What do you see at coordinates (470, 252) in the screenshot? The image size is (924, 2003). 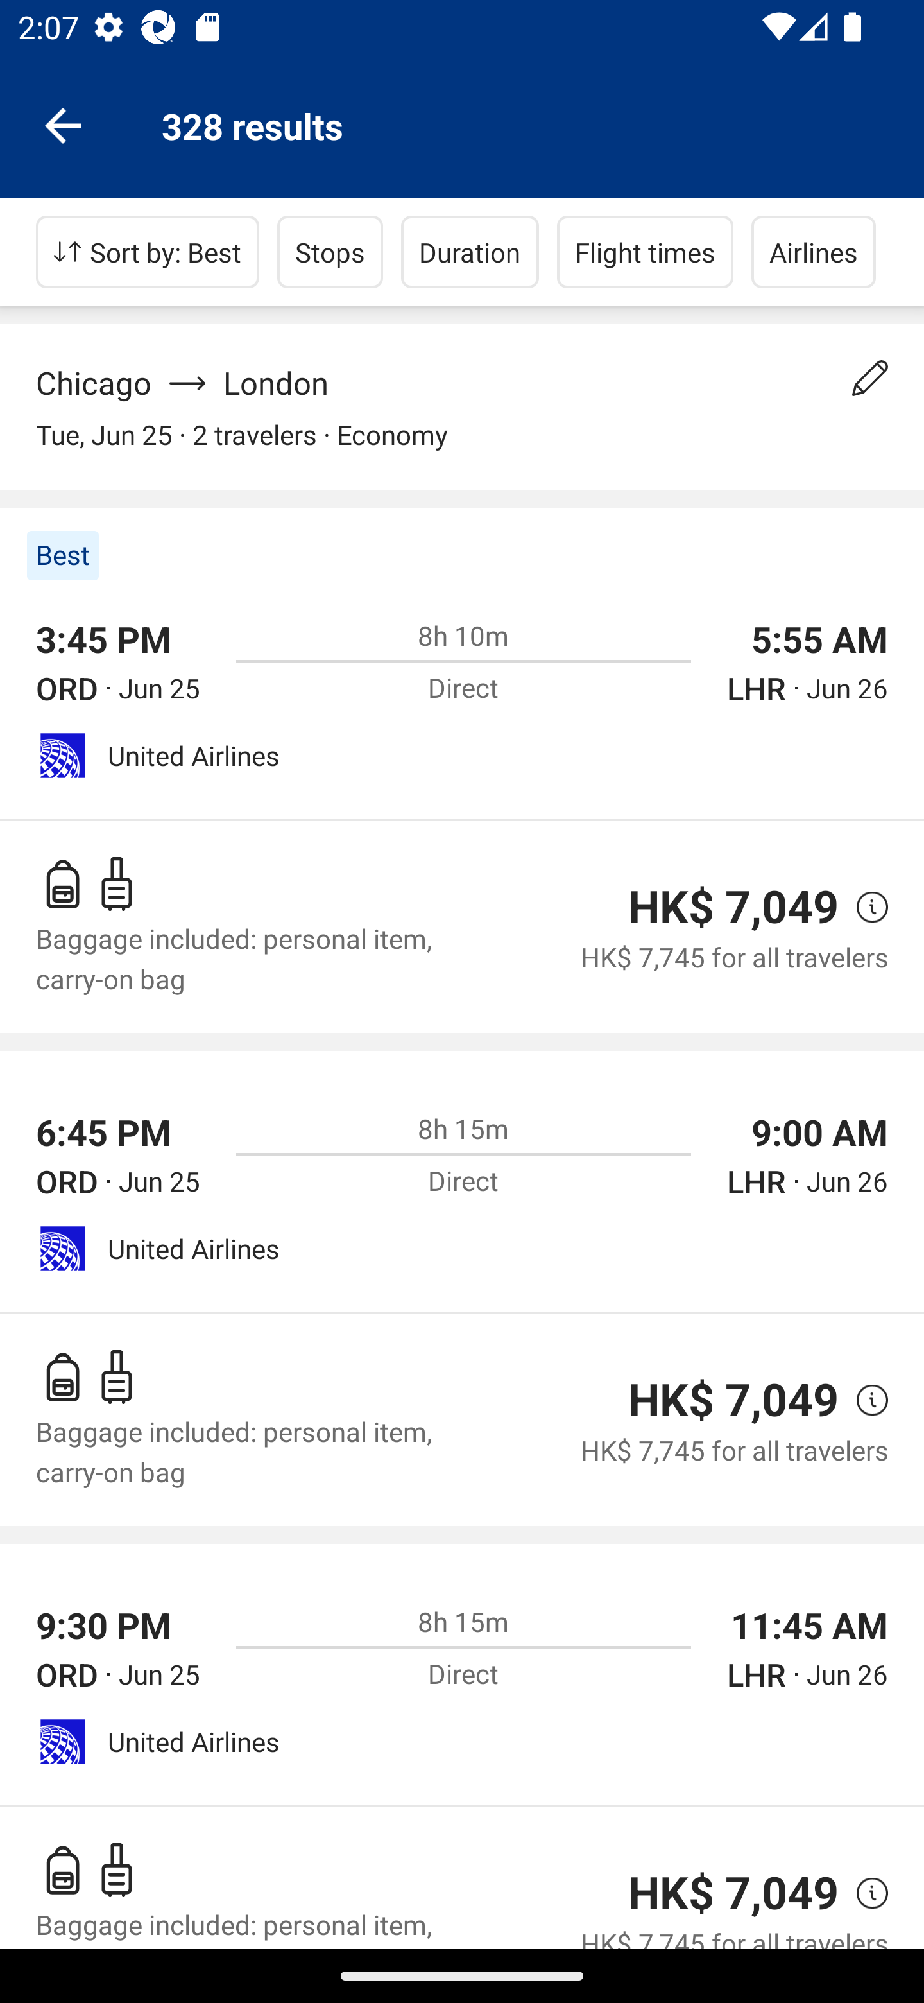 I see `Duration` at bounding box center [470, 252].